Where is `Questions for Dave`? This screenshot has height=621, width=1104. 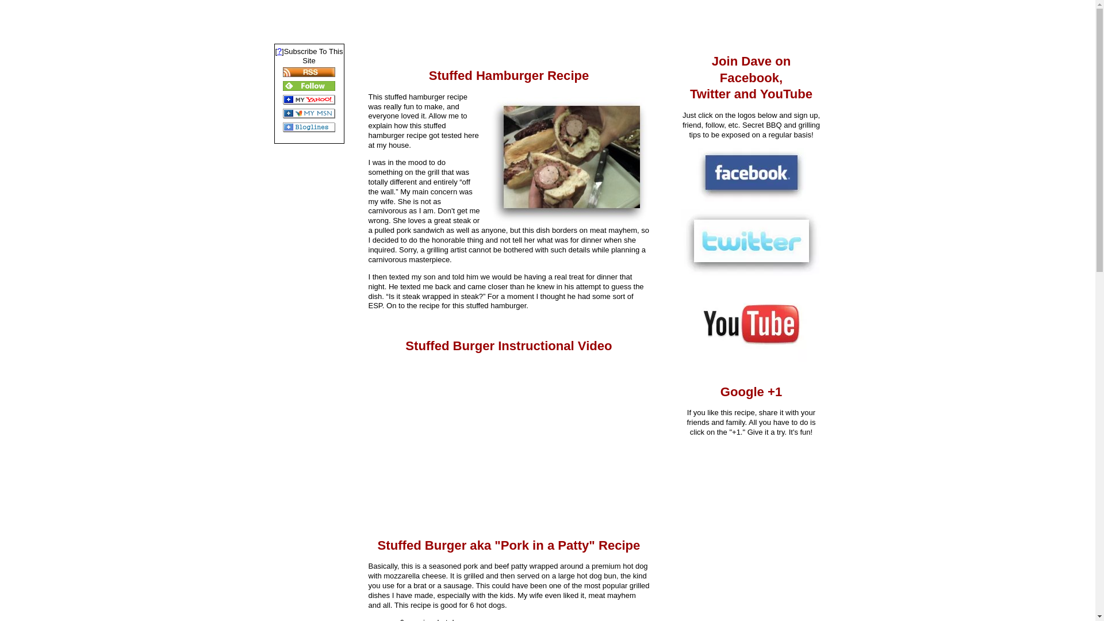 Questions for Dave is located at coordinates (309, 200).